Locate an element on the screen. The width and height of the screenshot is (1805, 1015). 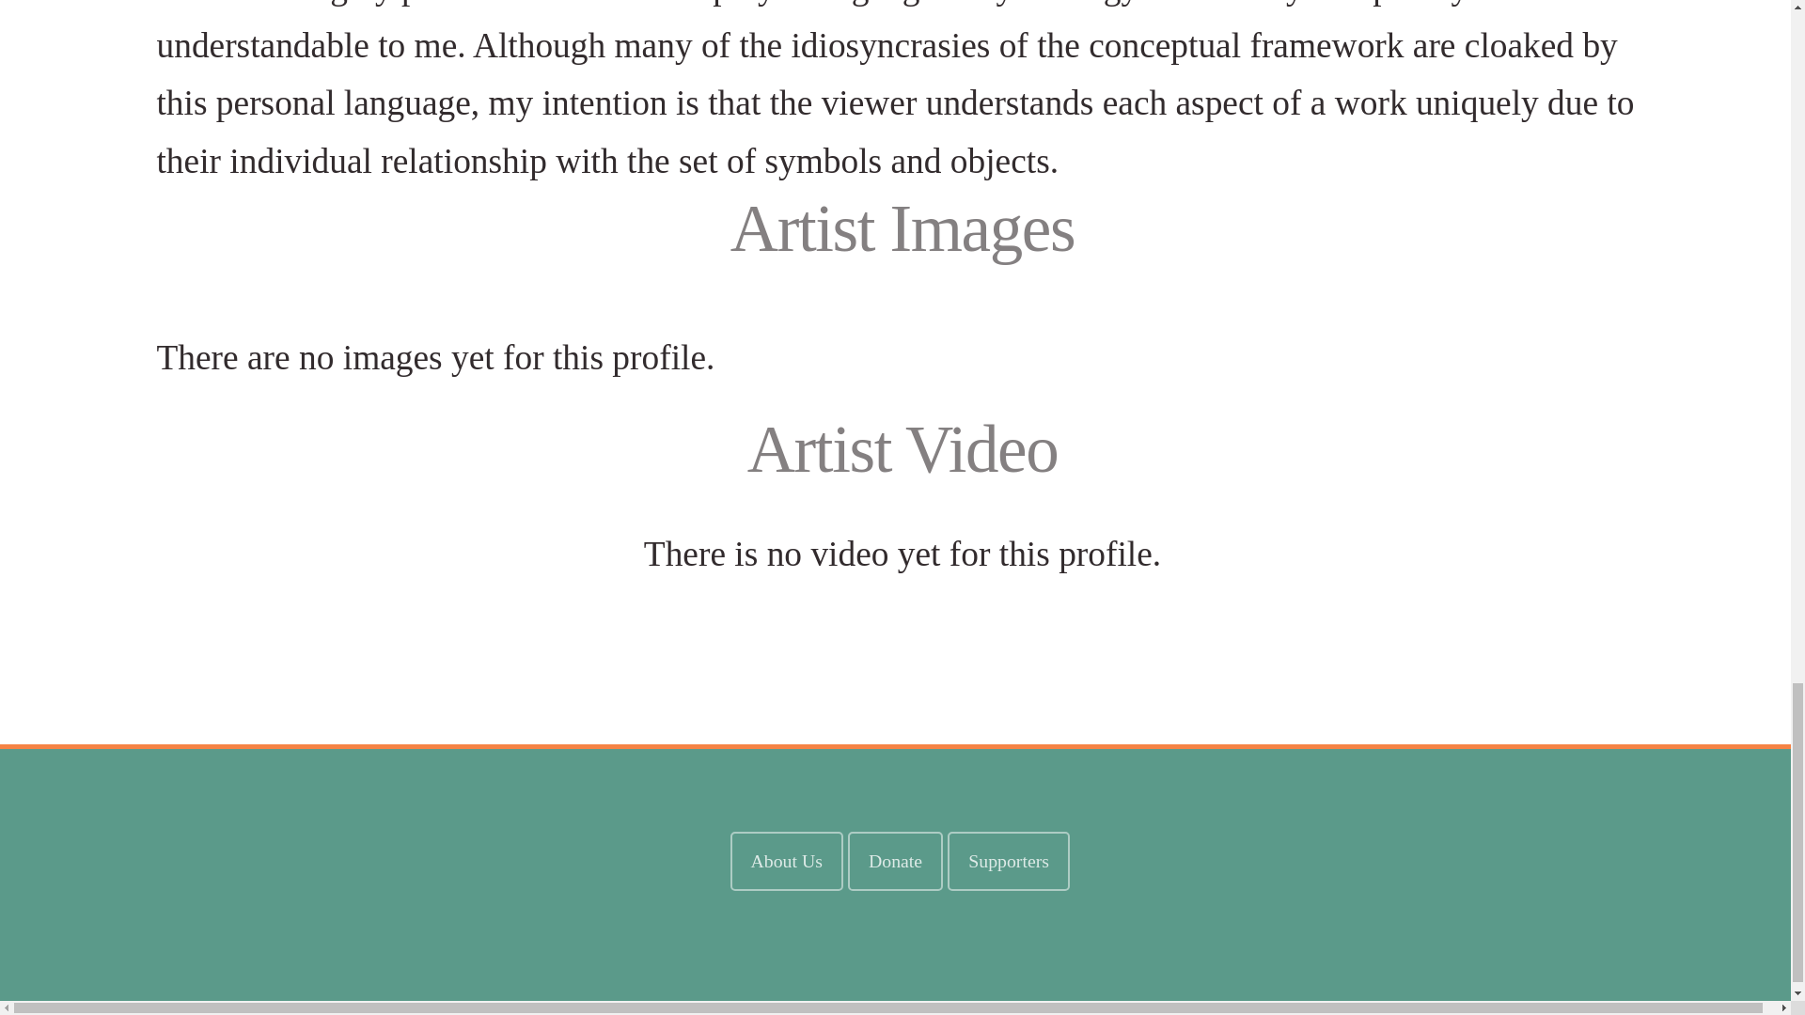
Supporters is located at coordinates (1008, 861).